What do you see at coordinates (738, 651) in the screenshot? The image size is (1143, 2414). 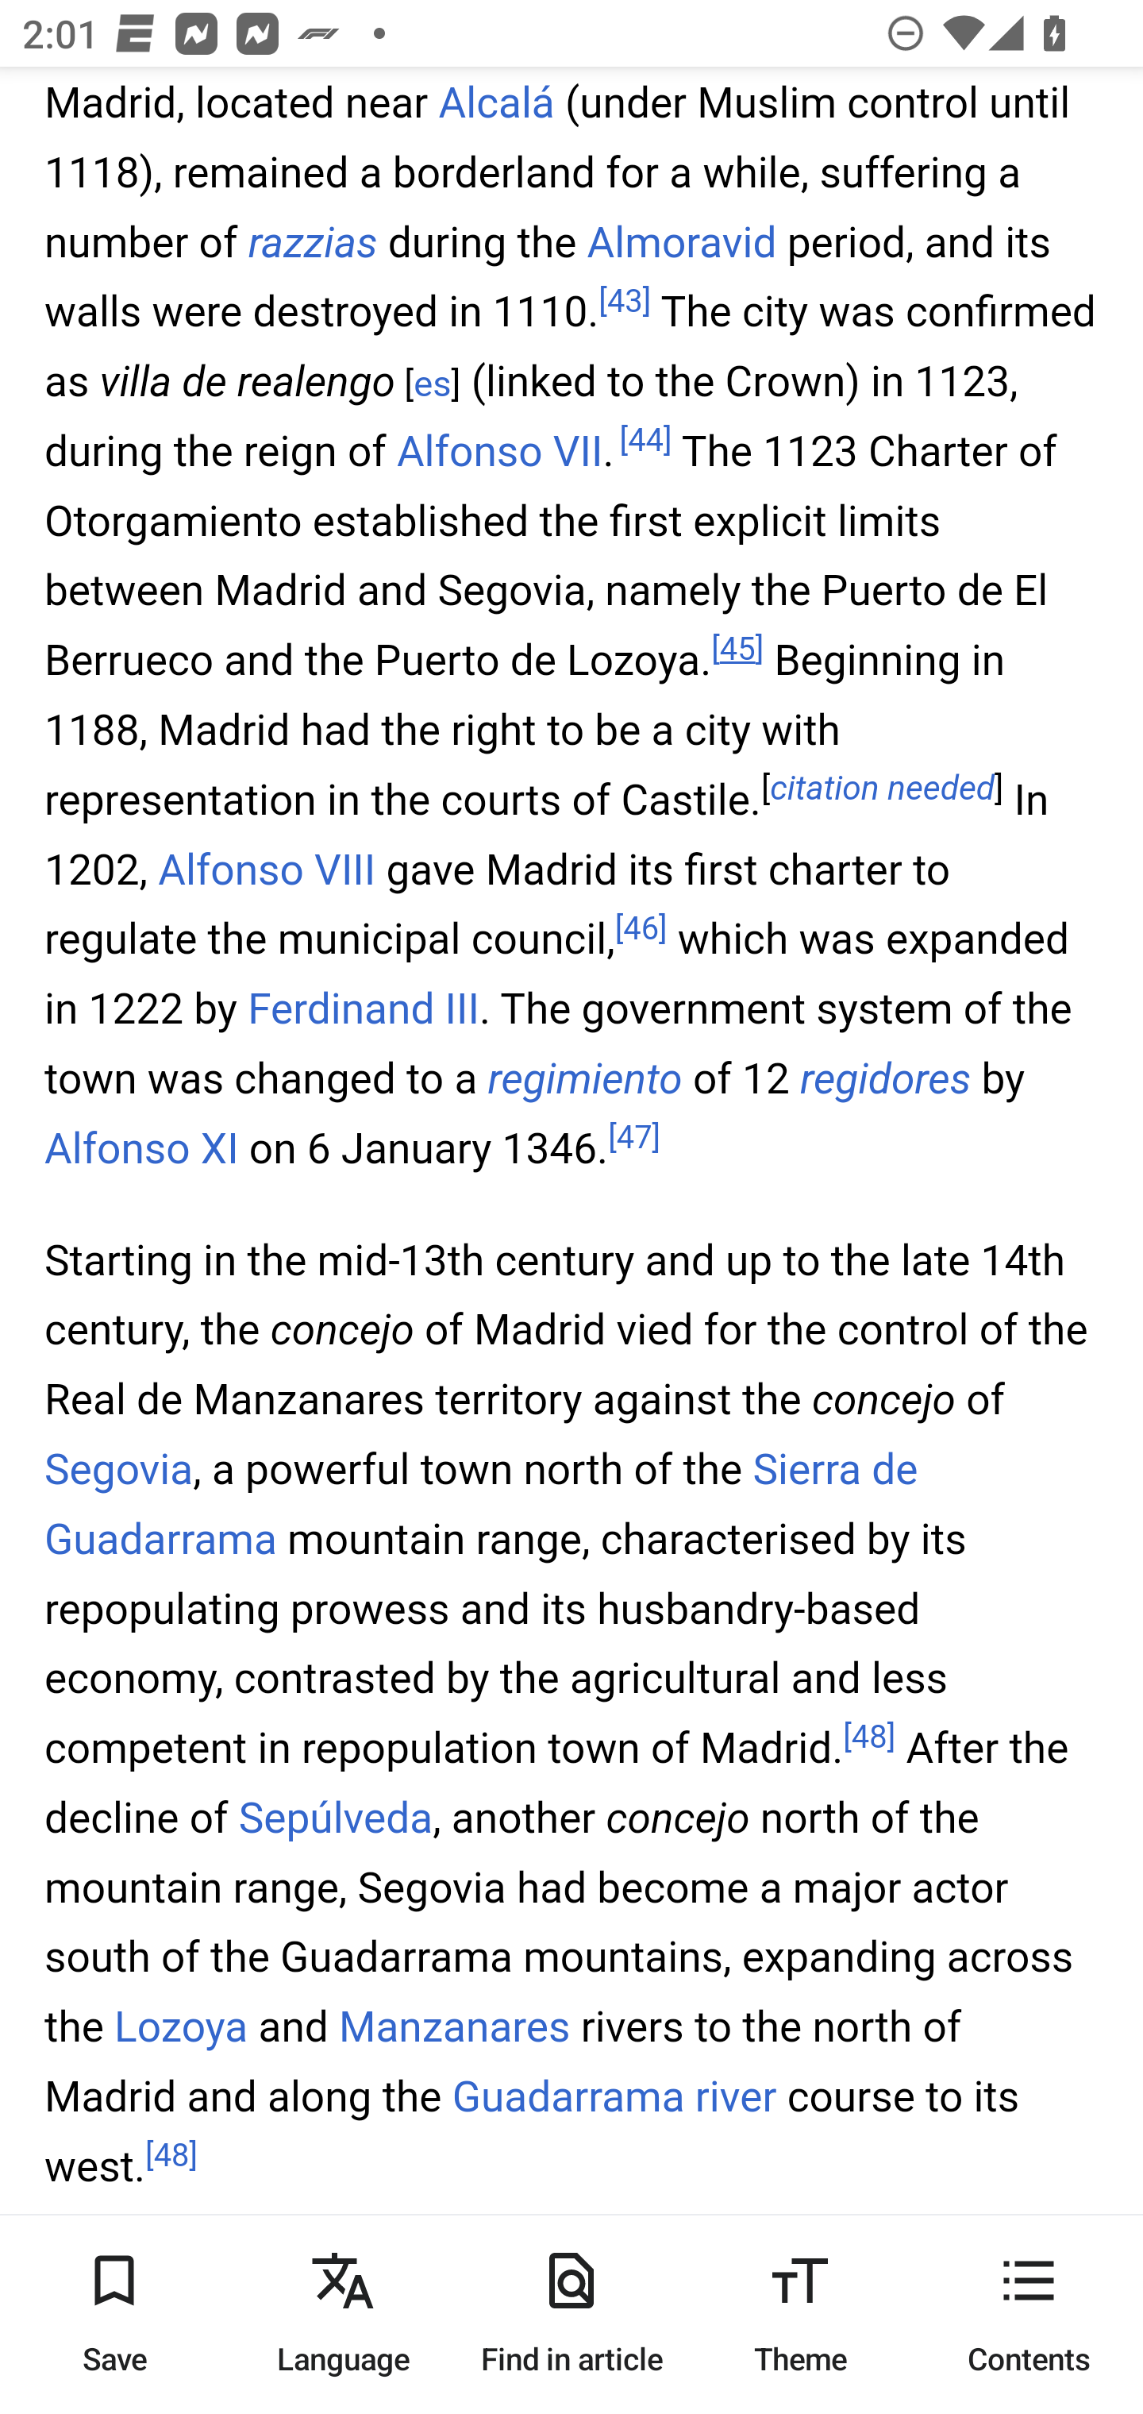 I see `[] [ 45 ]` at bounding box center [738, 651].